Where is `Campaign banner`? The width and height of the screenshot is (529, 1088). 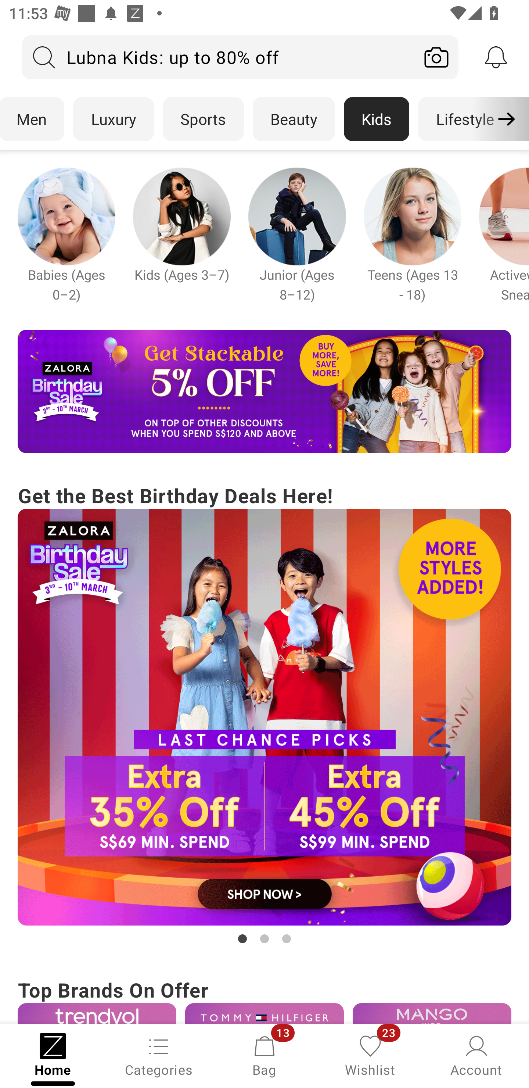
Campaign banner is located at coordinates (264, 717).